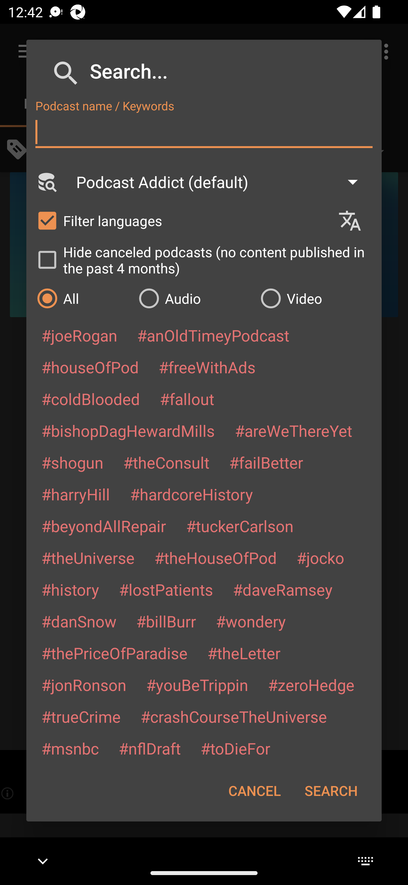  Describe the element at coordinates (311, 685) in the screenshot. I see `#zeroHedge` at that location.